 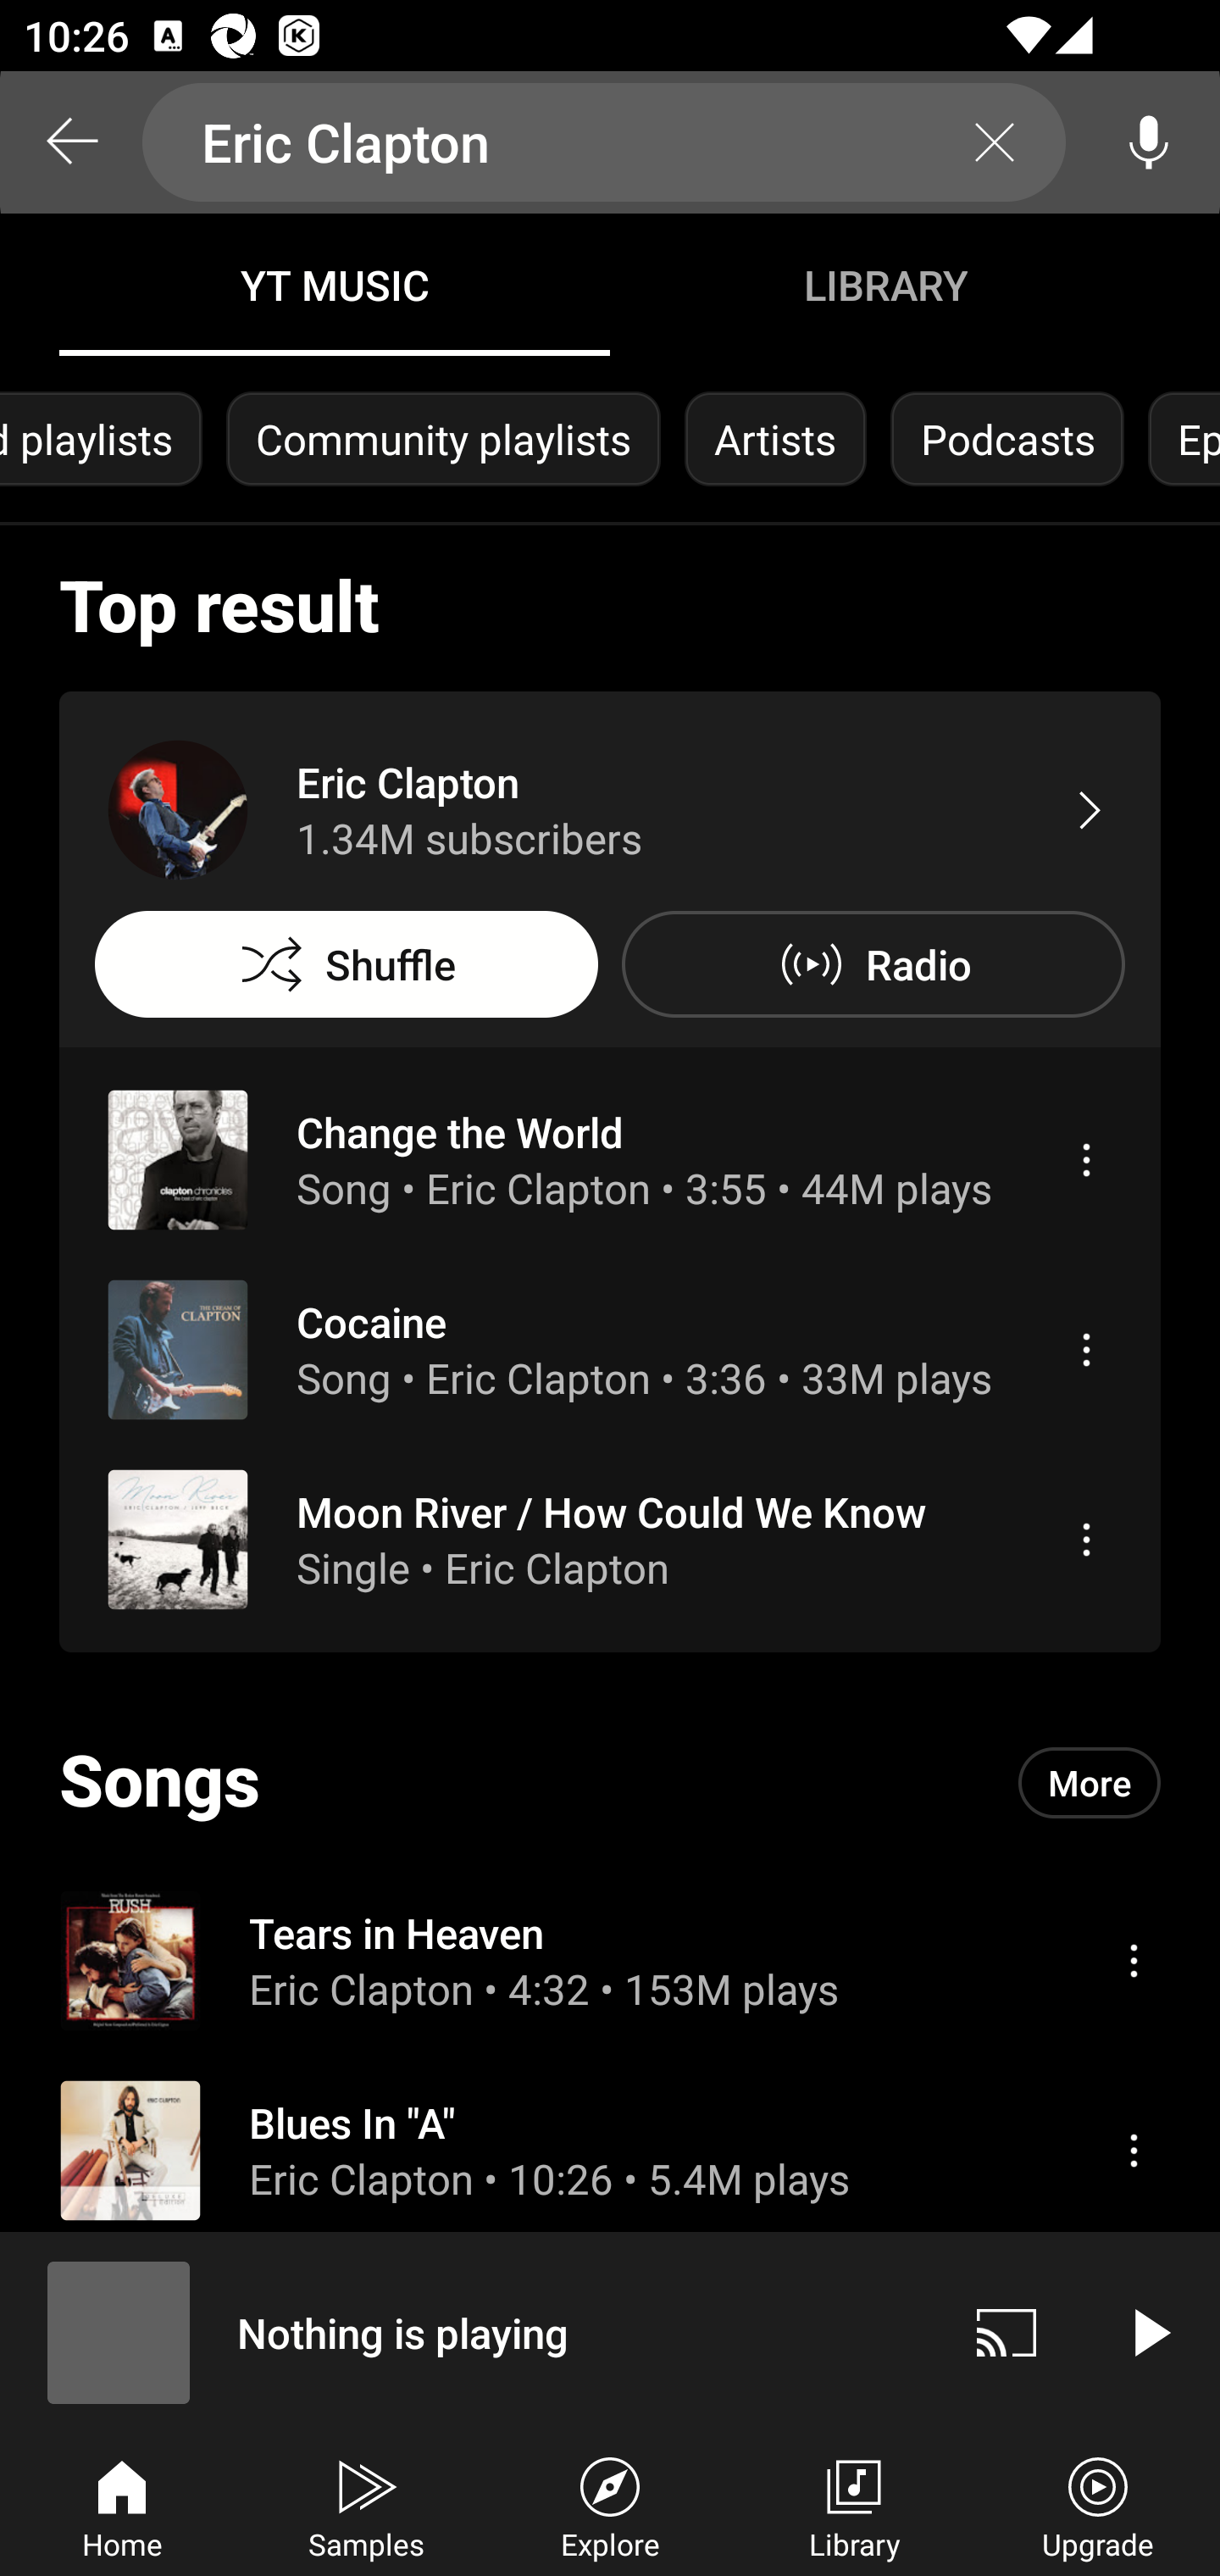 I want to click on Explore, so click(x=610, y=2505).